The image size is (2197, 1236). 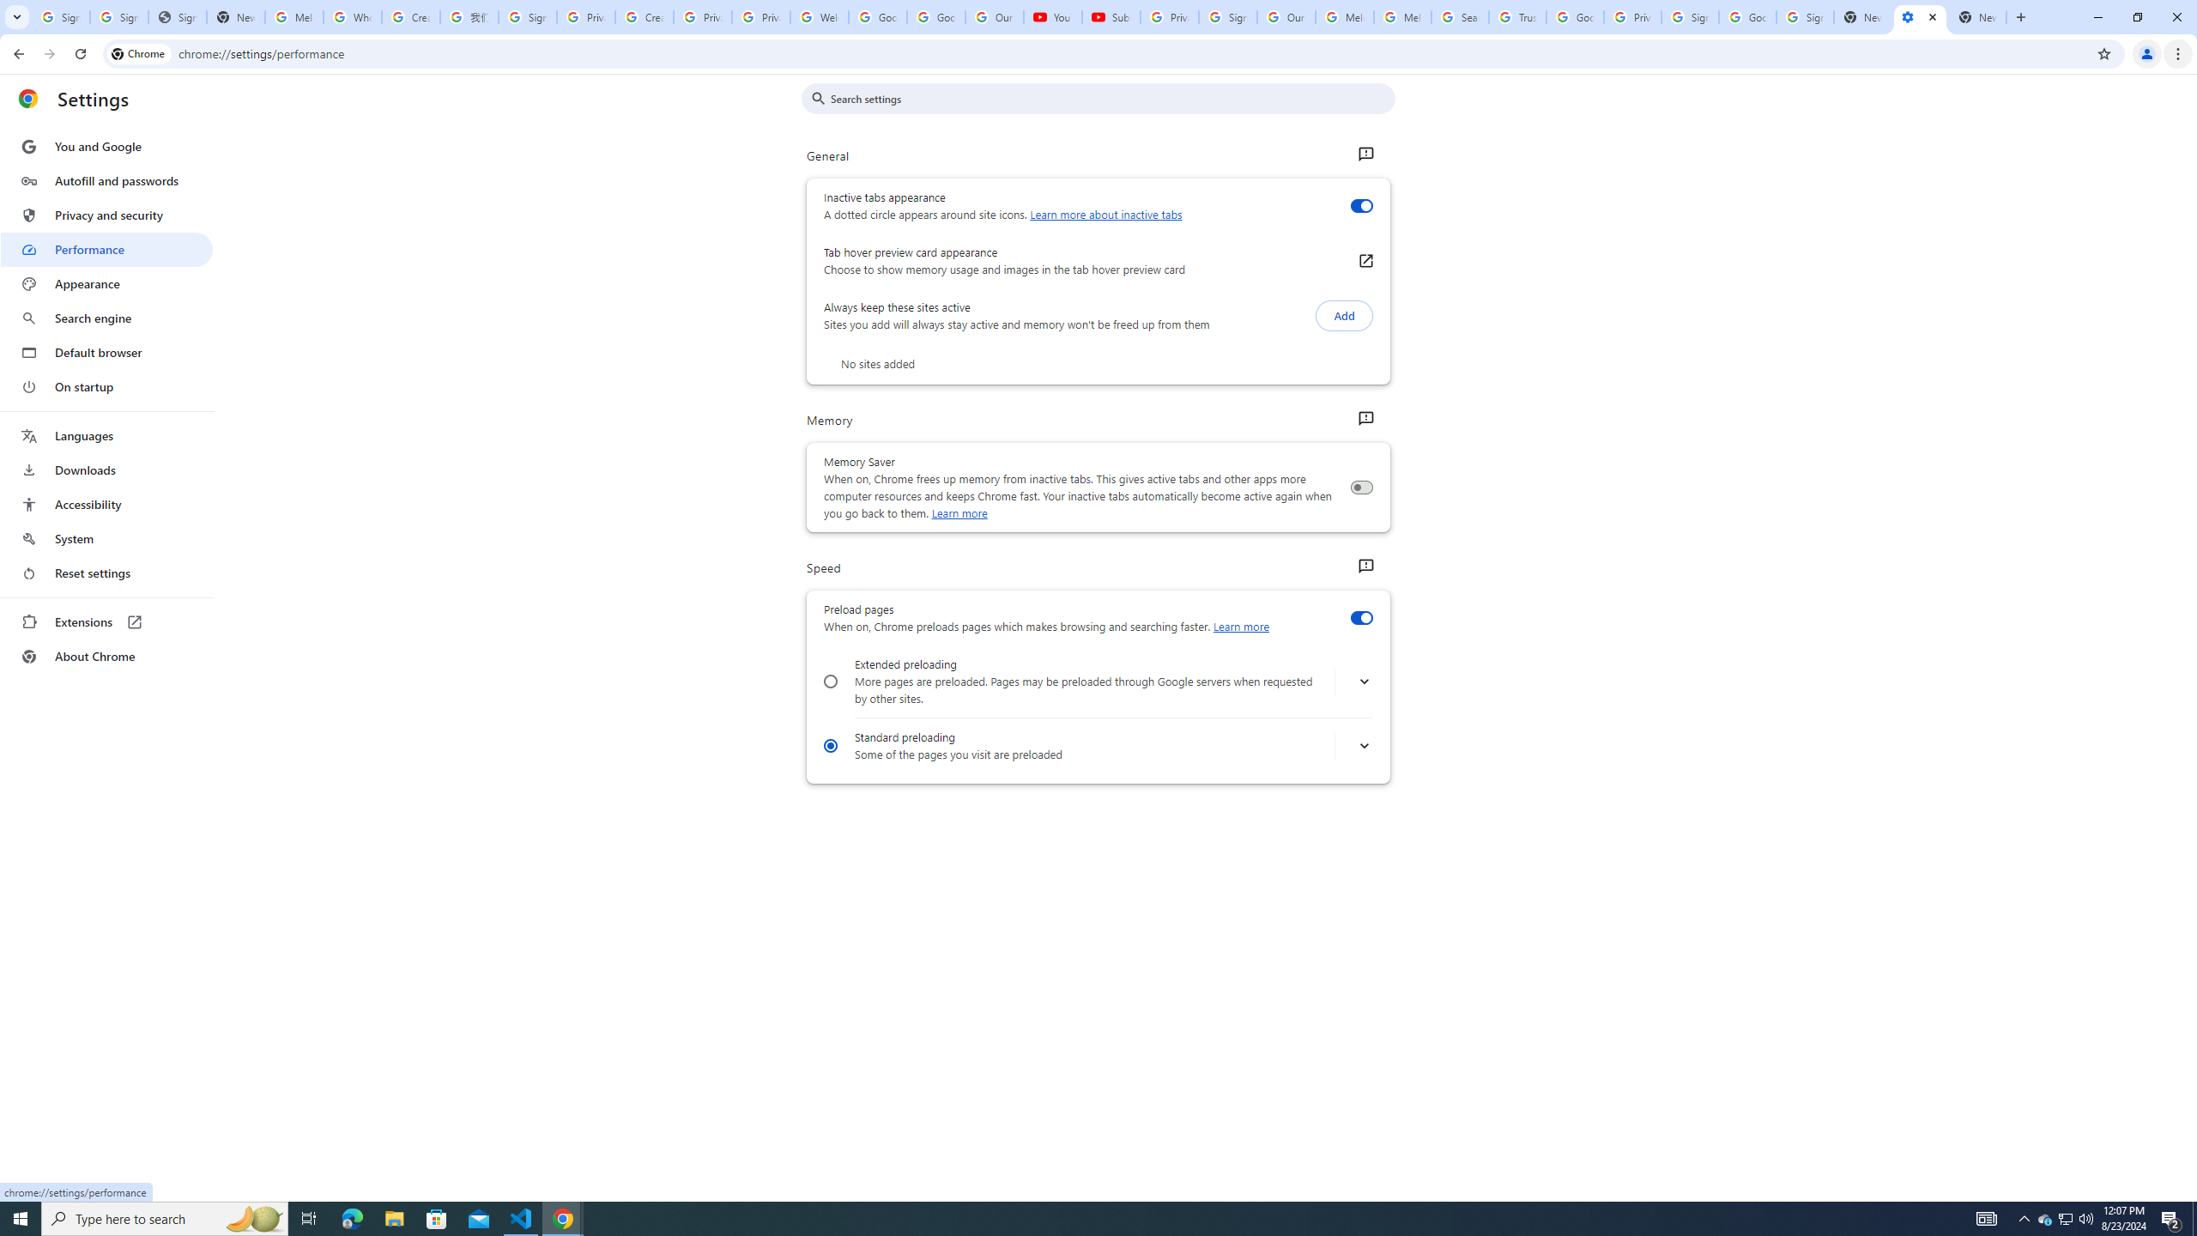 I want to click on Reset settings, so click(x=106, y=573).